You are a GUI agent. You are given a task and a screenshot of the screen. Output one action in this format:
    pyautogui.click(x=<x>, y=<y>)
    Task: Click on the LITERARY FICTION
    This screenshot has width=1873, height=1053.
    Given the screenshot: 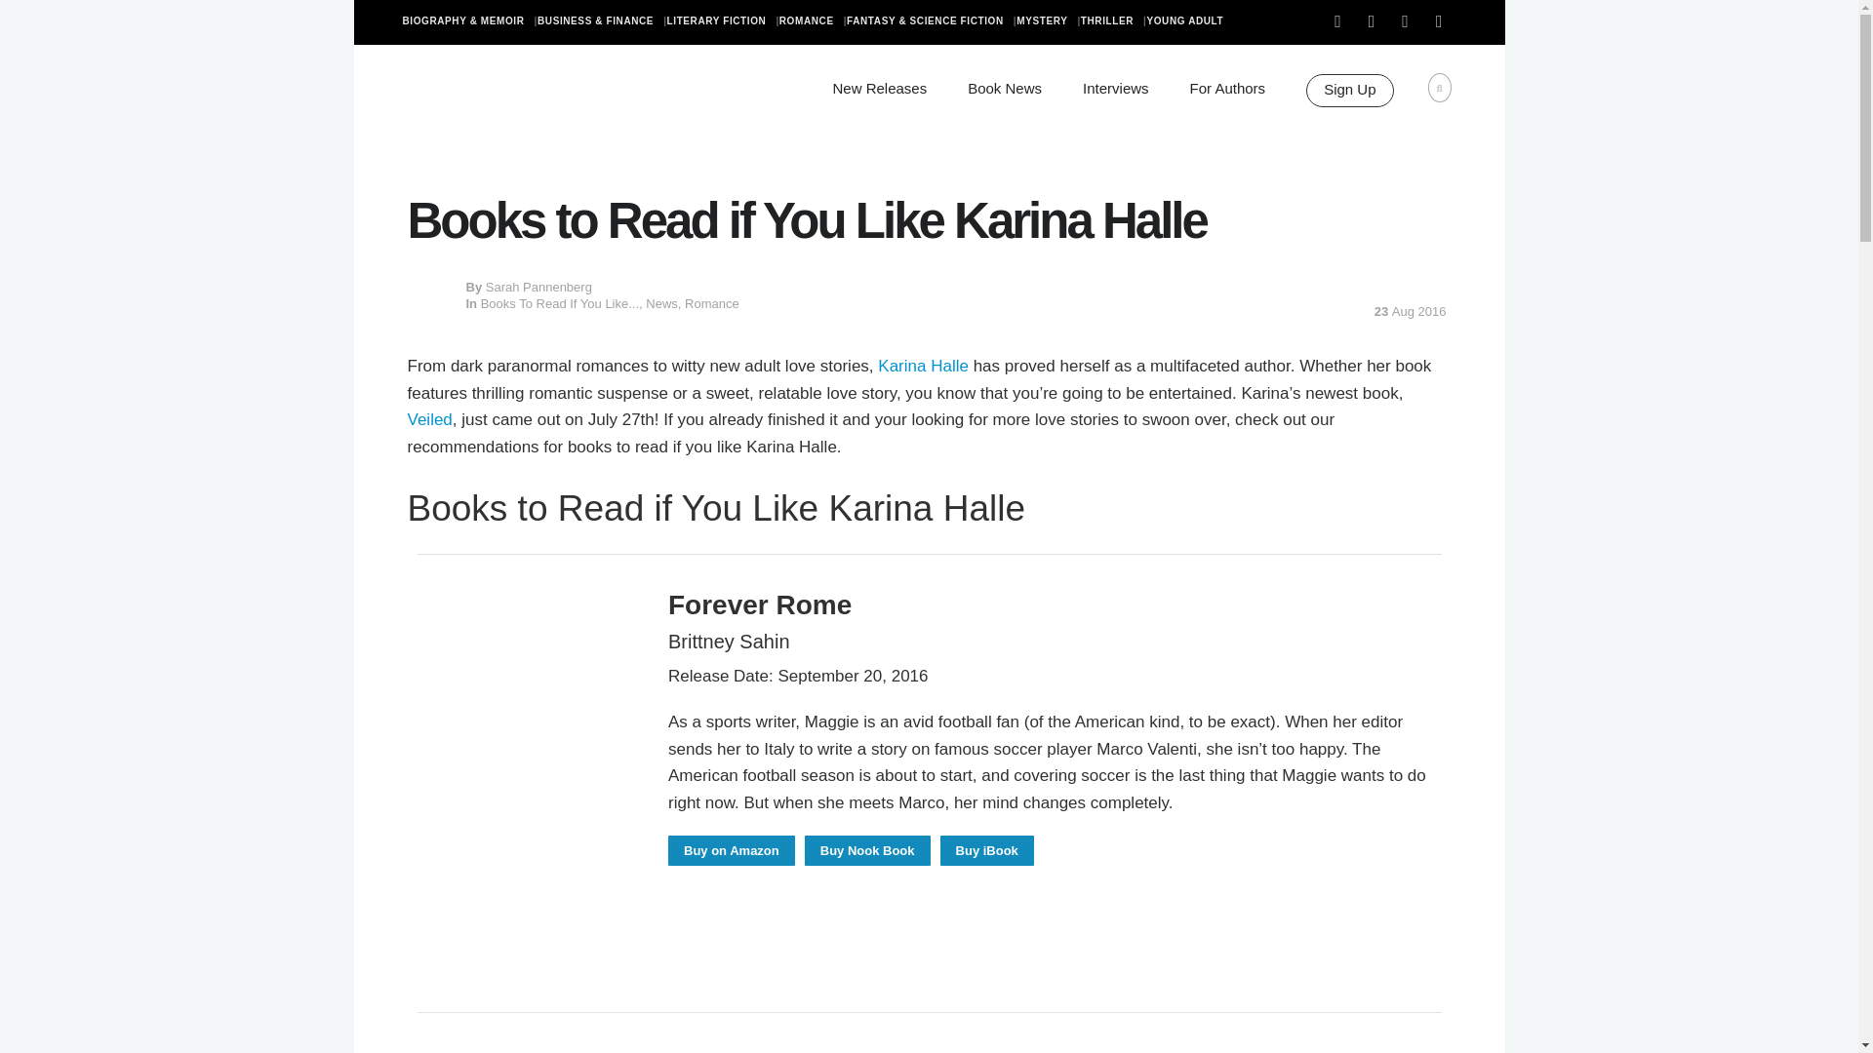 What is the action you would take?
    pyautogui.click(x=722, y=21)
    